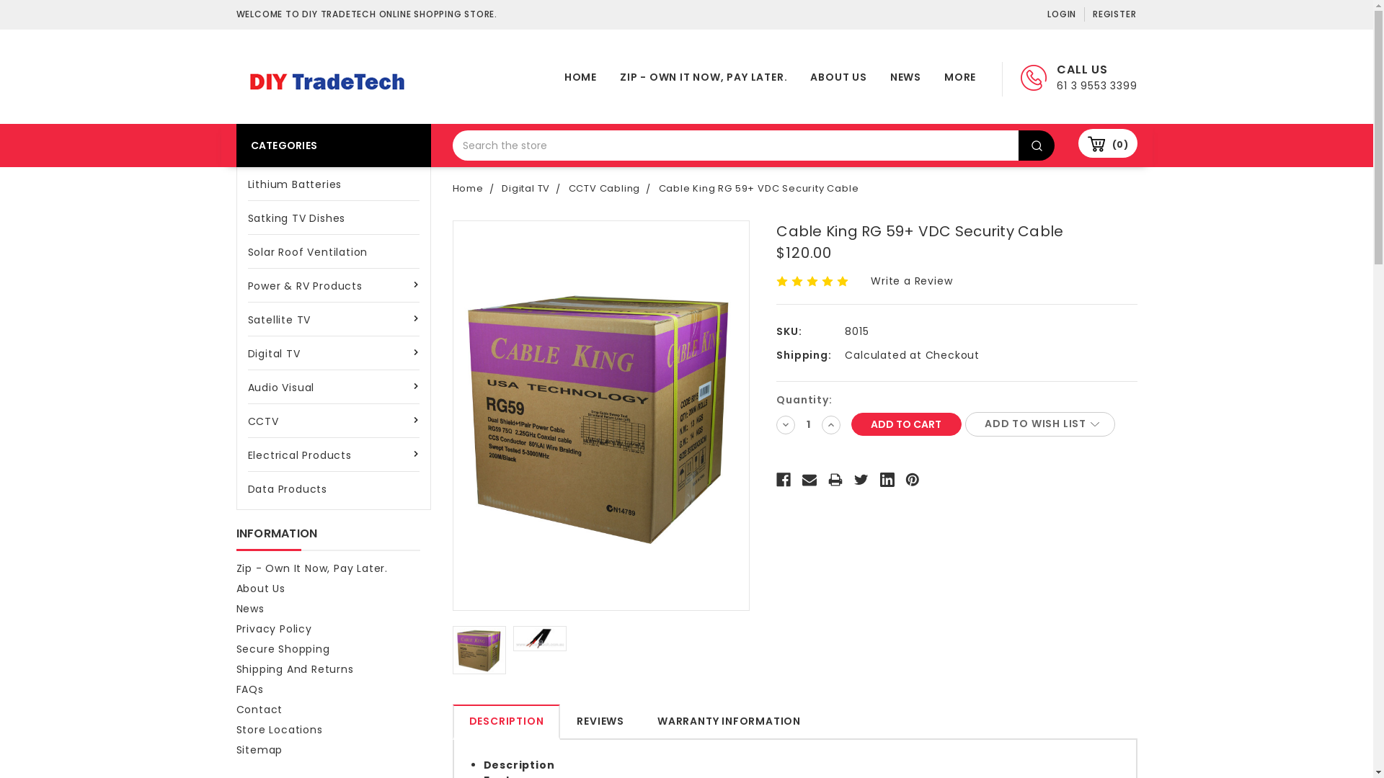 The width and height of the screenshot is (1384, 778). What do you see at coordinates (250, 689) in the screenshot?
I see `FAQs` at bounding box center [250, 689].